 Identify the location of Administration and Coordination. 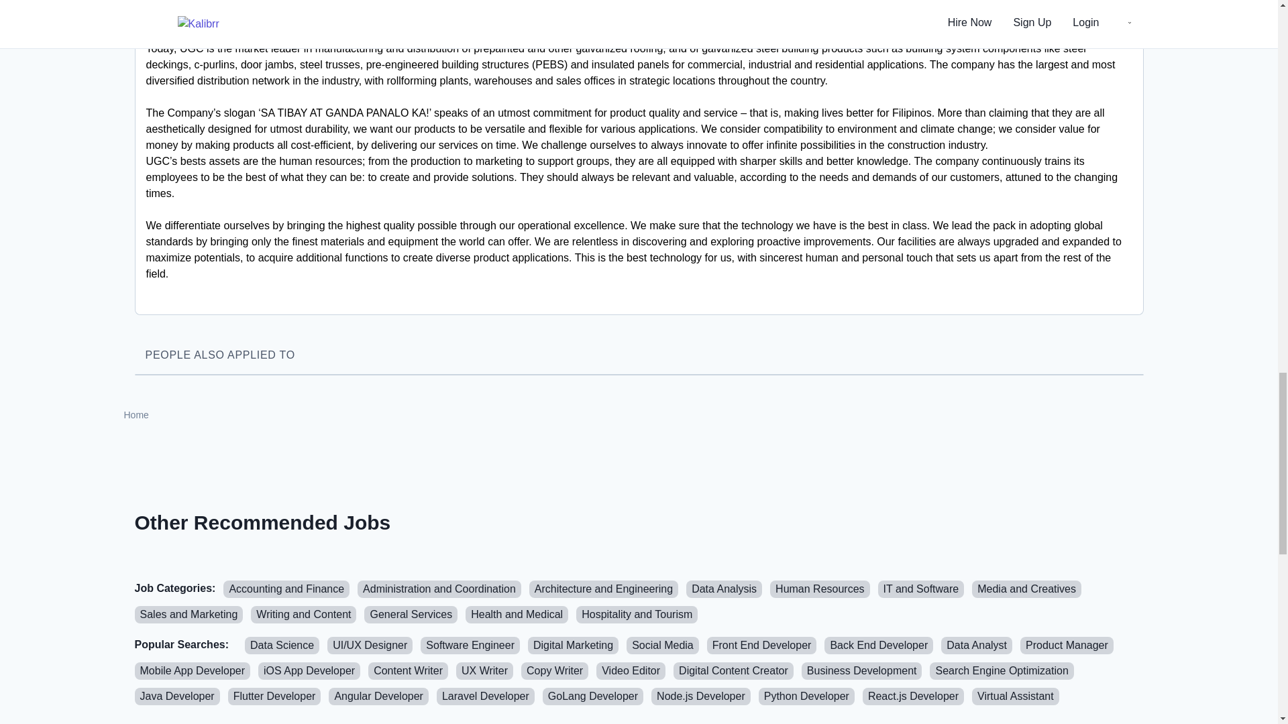
(439, 589).